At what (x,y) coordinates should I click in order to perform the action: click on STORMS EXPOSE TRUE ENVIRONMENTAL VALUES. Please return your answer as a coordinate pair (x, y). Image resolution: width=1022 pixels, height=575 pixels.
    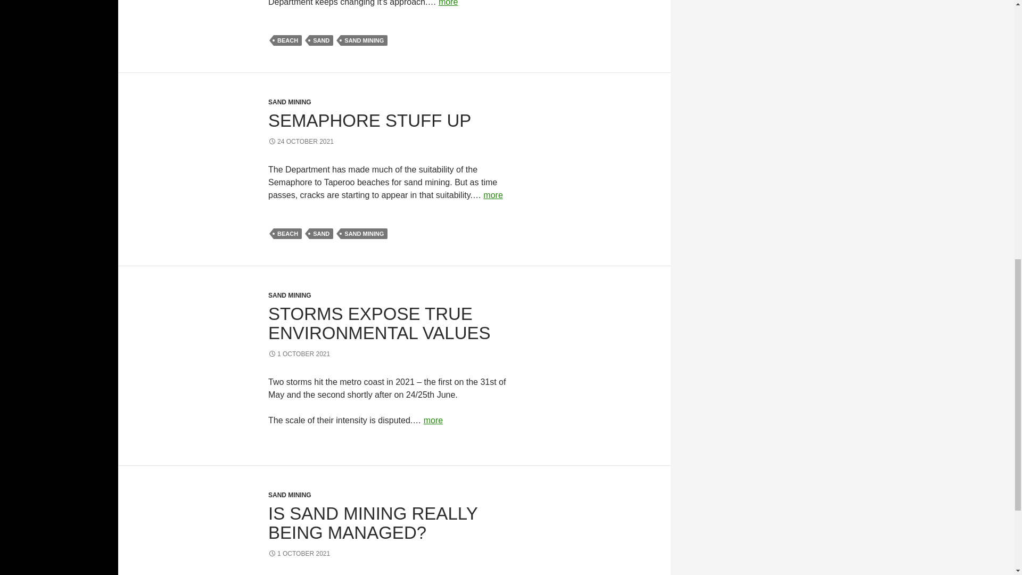
    Looking at the image, I should click on (379, 323).